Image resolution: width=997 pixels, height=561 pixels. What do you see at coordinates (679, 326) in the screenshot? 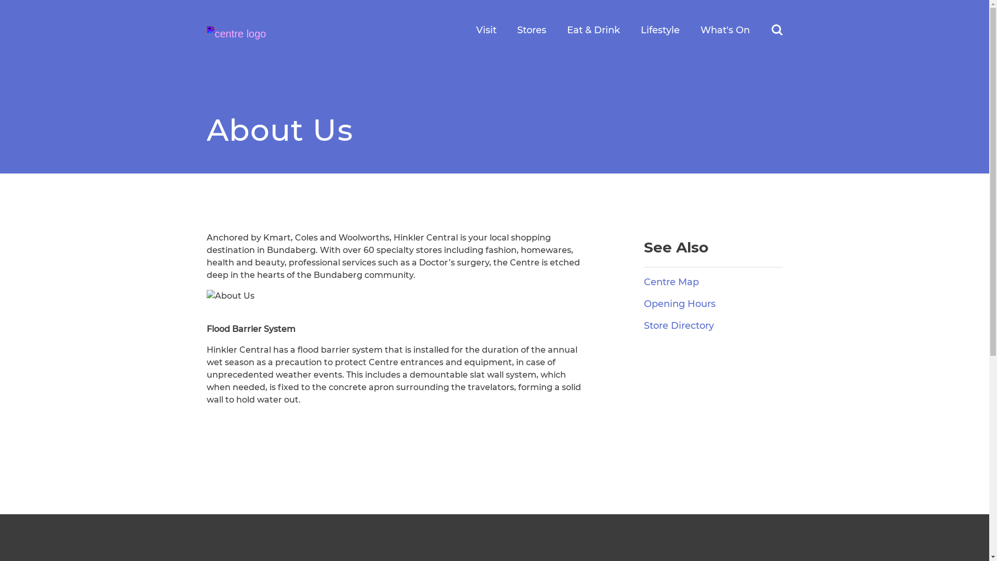
I see `Store Directory` at bounding box center [679, 326].